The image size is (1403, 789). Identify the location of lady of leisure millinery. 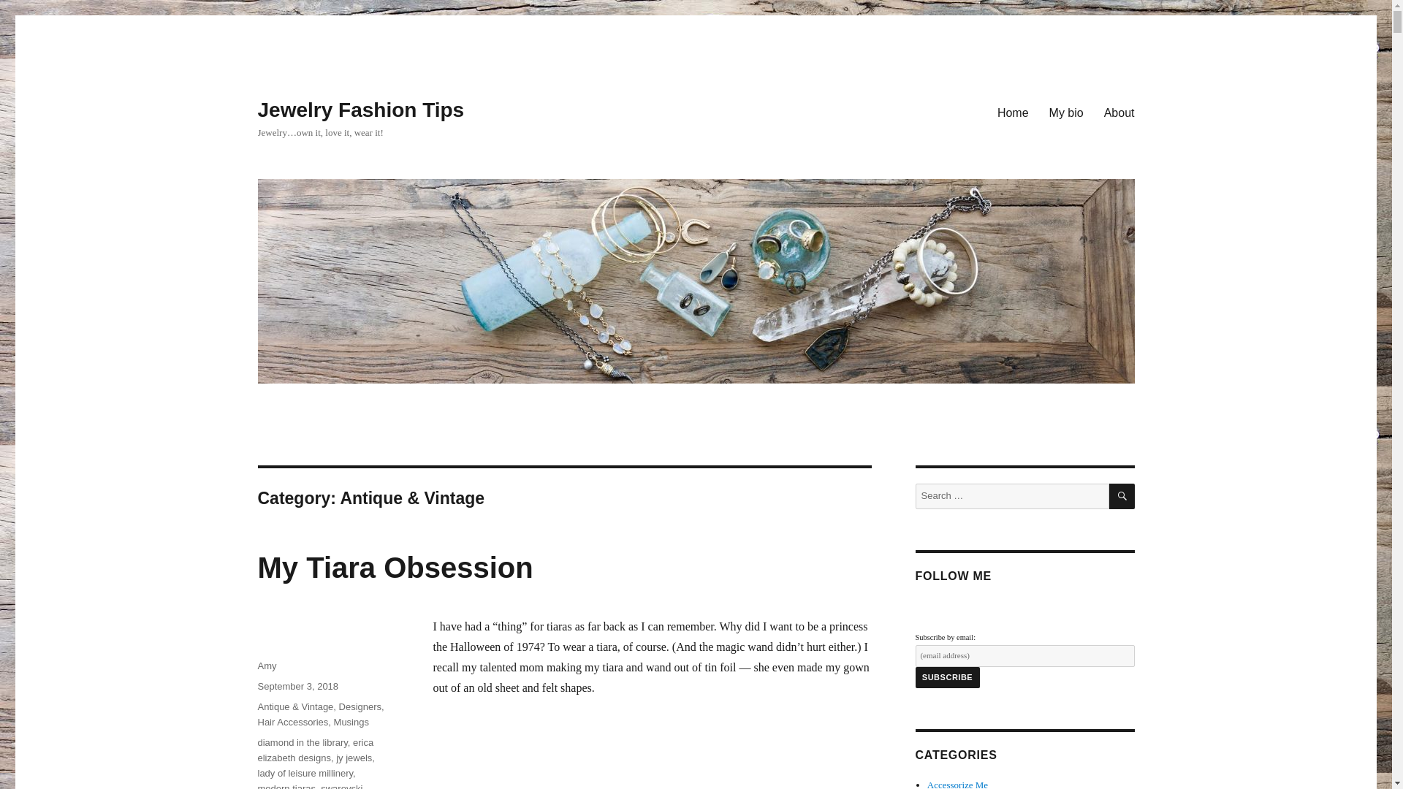
(305, 773).